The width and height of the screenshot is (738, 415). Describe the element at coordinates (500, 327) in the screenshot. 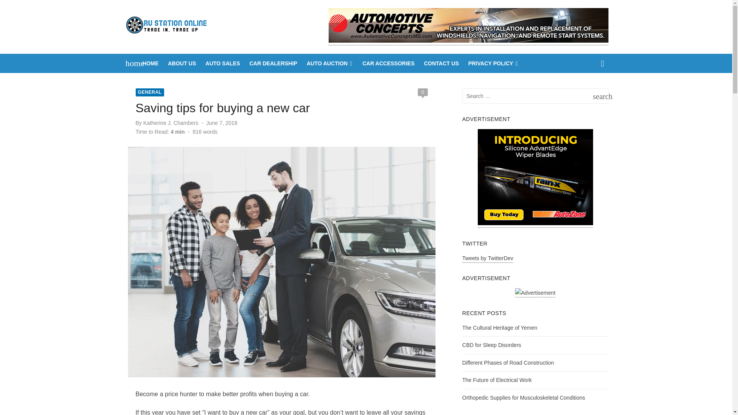

I see `CAR ACCESSORIES` at that location.